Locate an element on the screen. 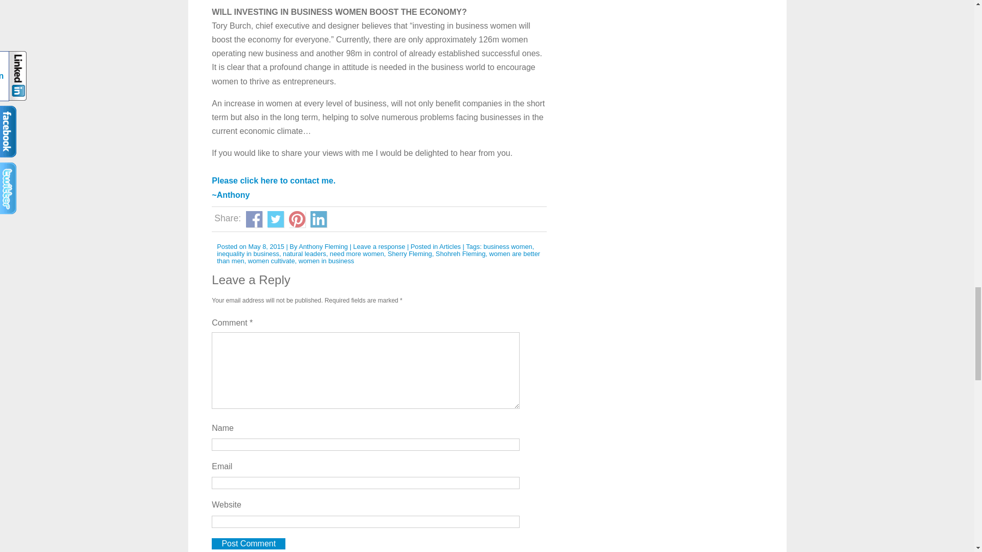  Share on Facebook is located at coordinates (254, 219).